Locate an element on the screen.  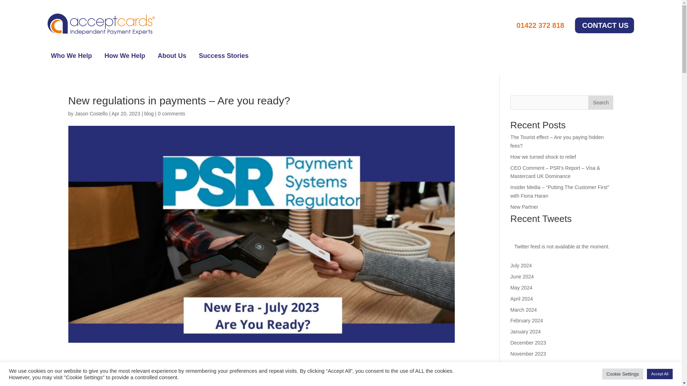
Jason Costello is located at coordinates (91, 114).